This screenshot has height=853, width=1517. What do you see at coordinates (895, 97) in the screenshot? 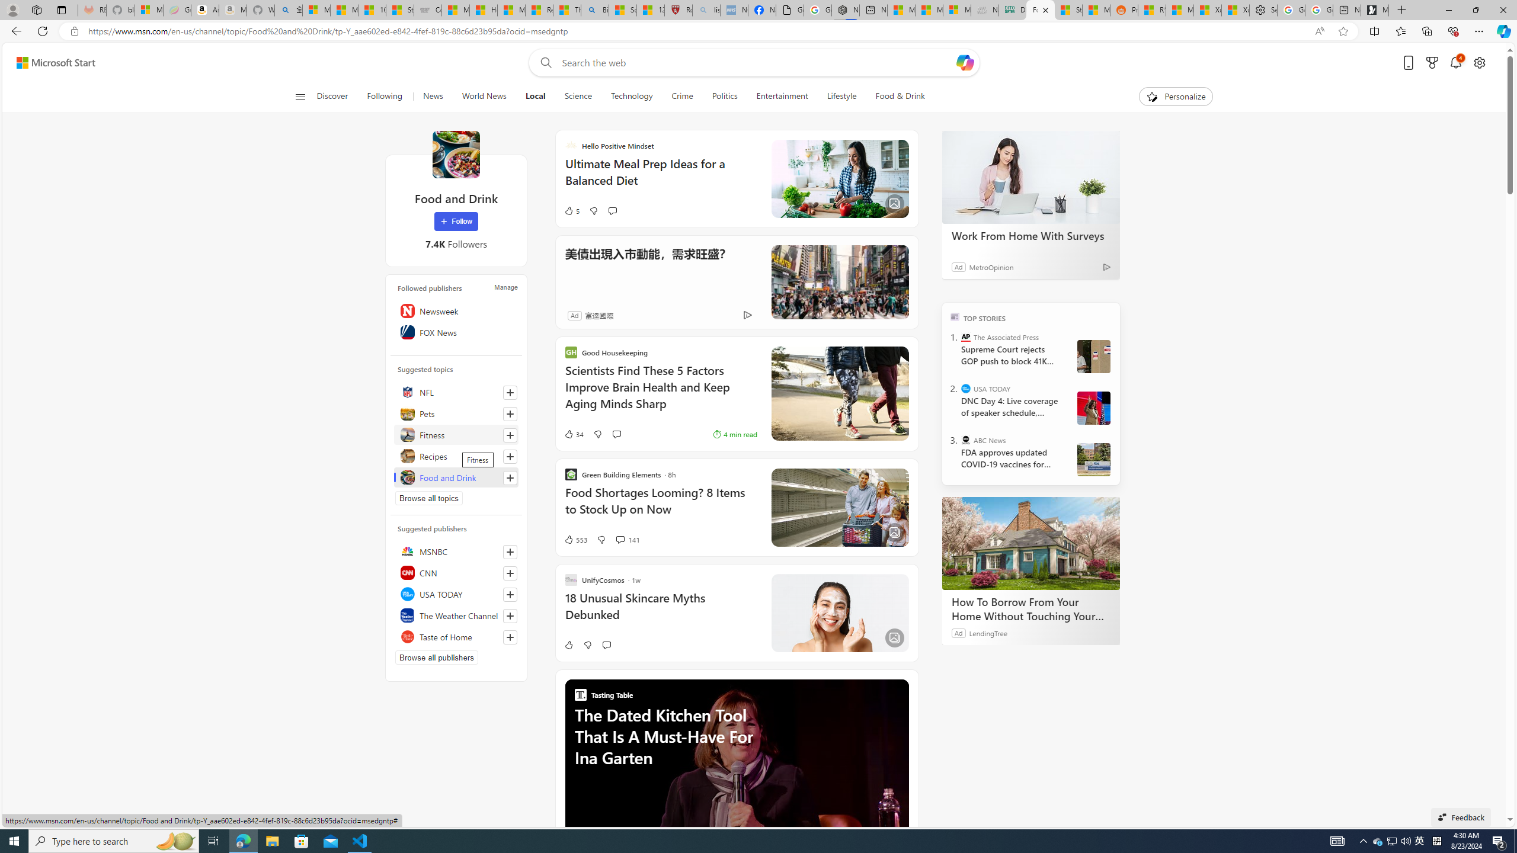
I see `Food & Drink` at bounding box center [895, 97].